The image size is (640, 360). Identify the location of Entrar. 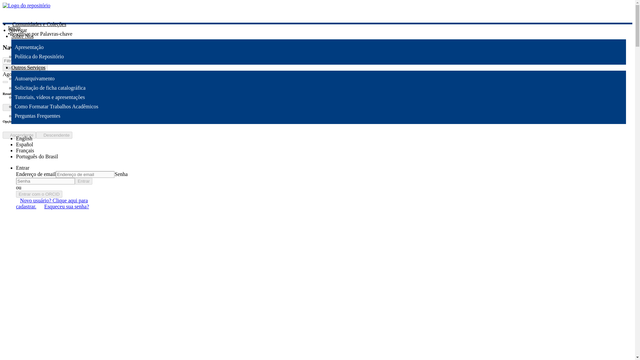
(23, 167).